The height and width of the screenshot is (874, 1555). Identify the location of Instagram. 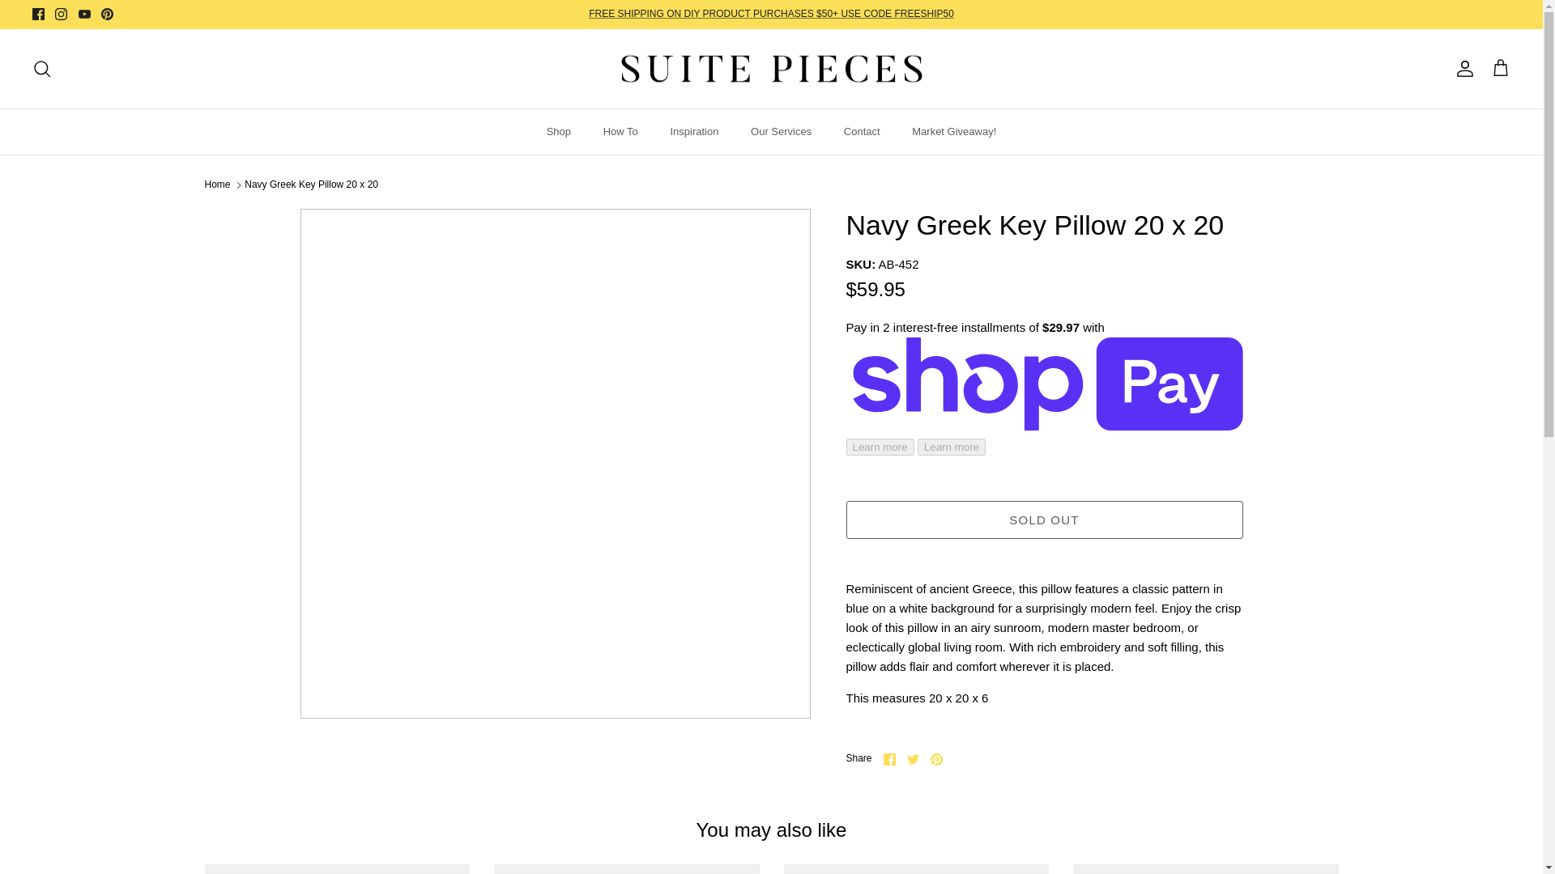
(60, 13).